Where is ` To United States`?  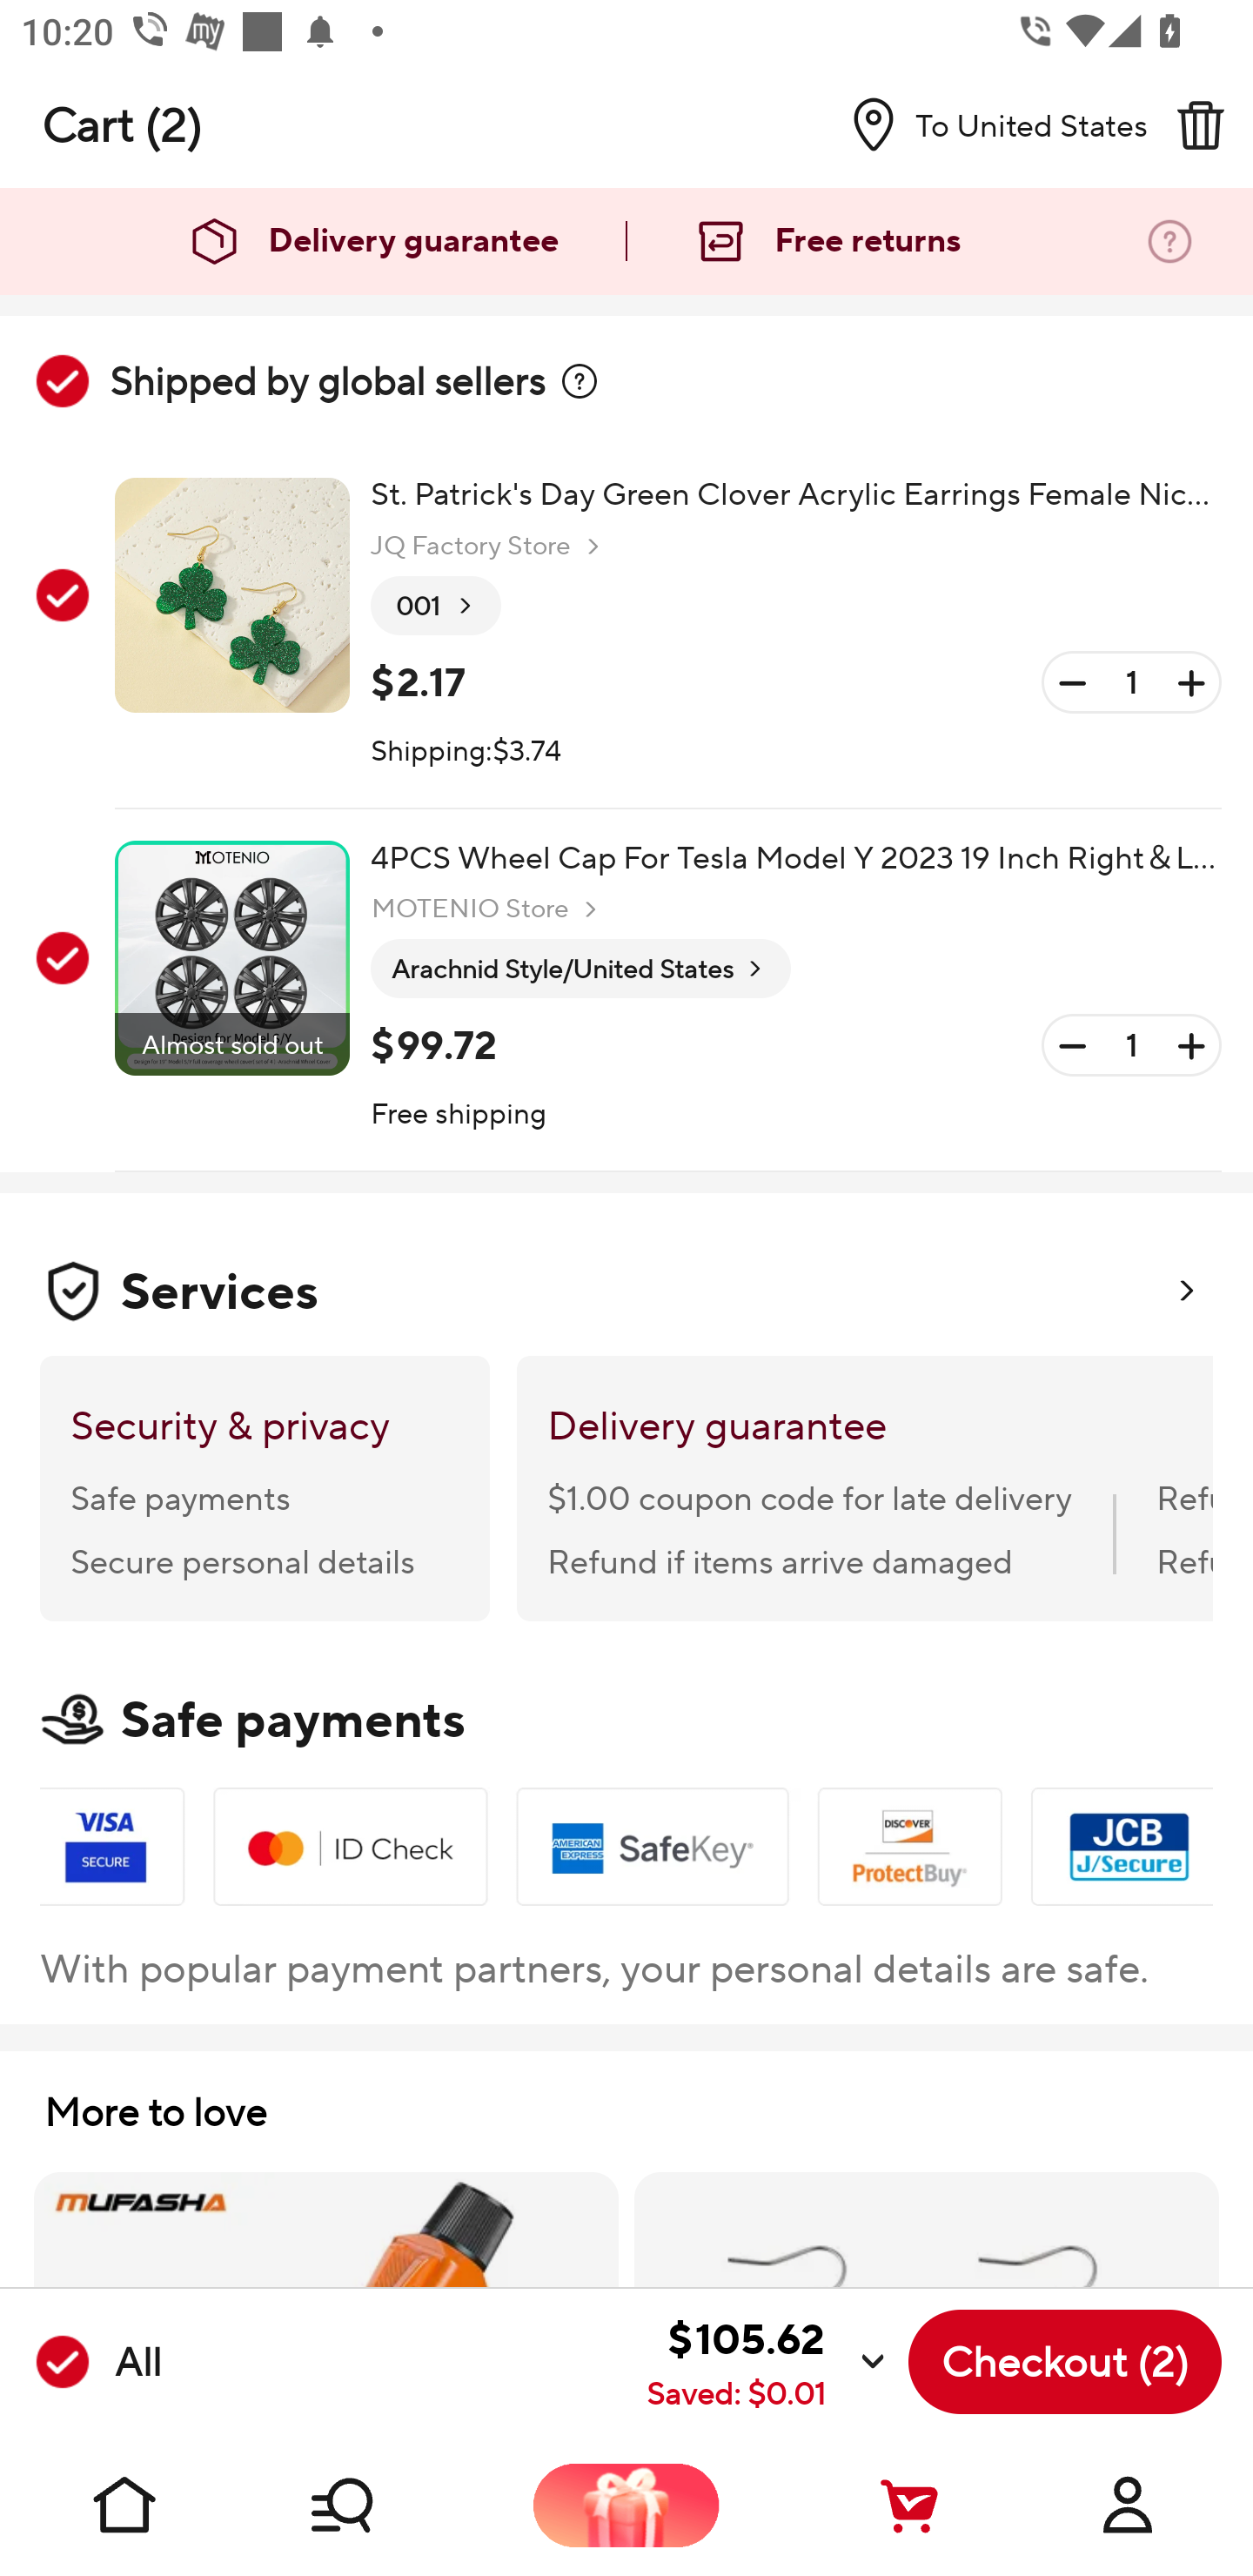  To United States is located at coordinates (988, 124).